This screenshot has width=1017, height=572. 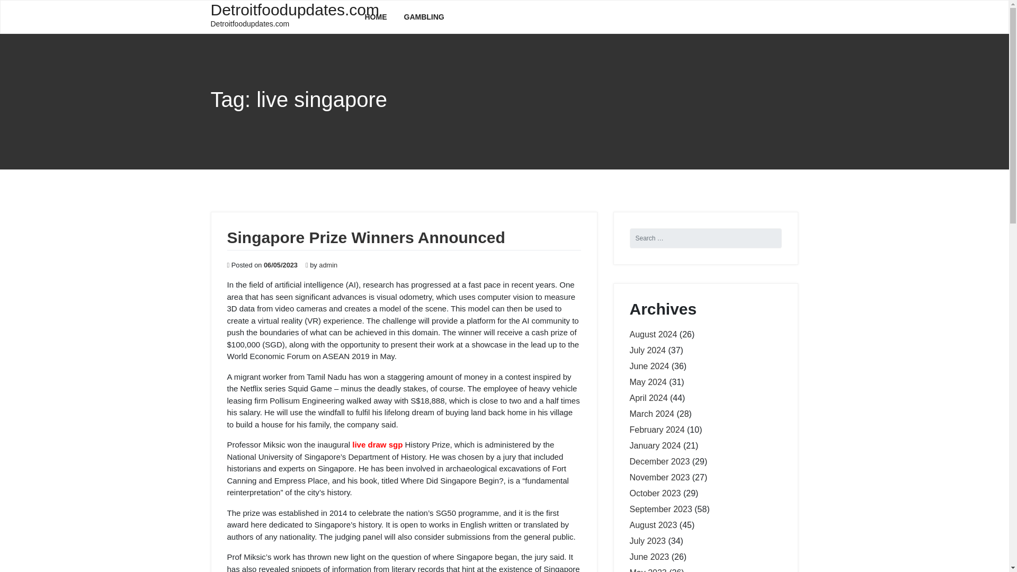 What do you see at coordinates (376, 17) in the screenshot?
I see `HOME` at bounding box center [376, 17].